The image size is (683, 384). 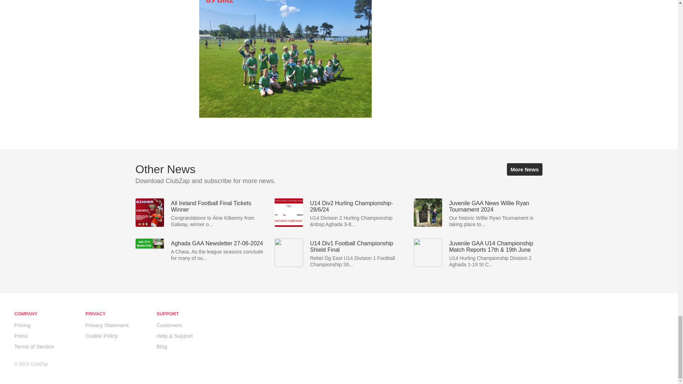 I want to click on Cookie Policy, so click(x=101, y=336).